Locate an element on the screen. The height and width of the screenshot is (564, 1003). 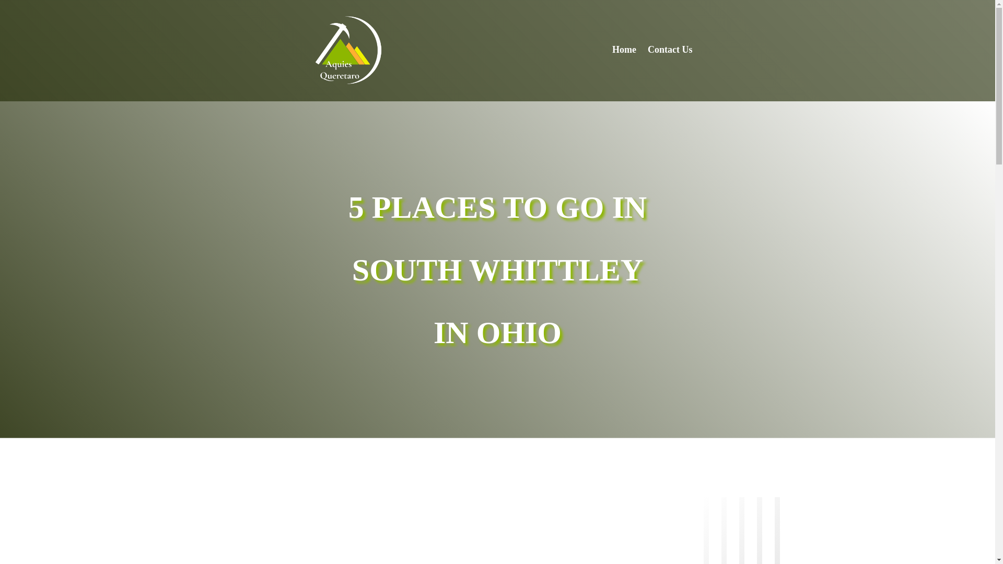
Home is located at coordinates (624, 51).